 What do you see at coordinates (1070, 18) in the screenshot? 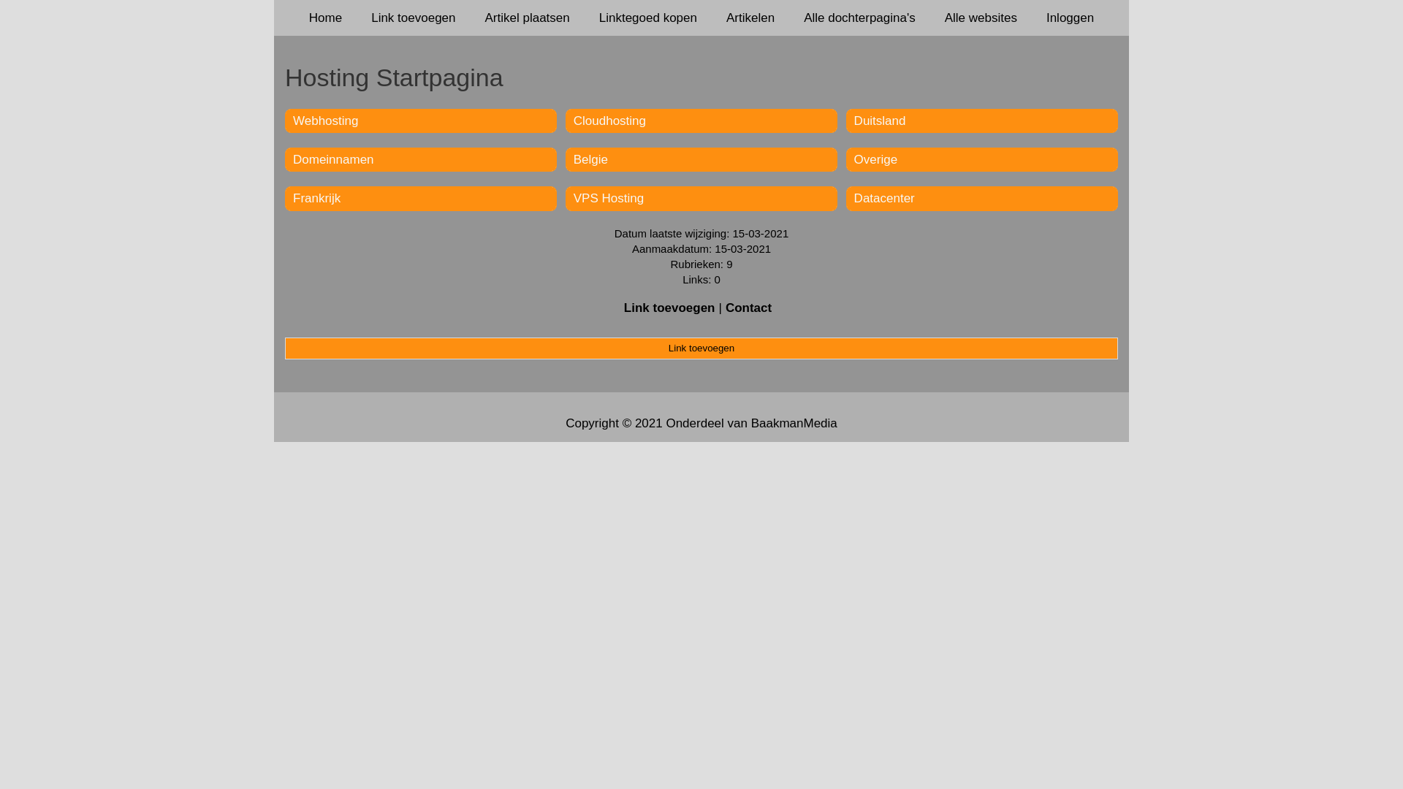
I see `Inloggen` at bounding box center [1070, 18].